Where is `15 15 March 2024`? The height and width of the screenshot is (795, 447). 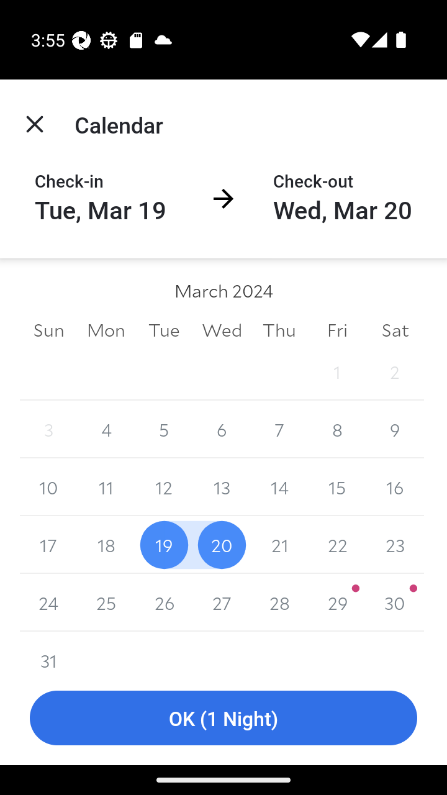
15 15 March 2024 is located at coordinates (336, 487).